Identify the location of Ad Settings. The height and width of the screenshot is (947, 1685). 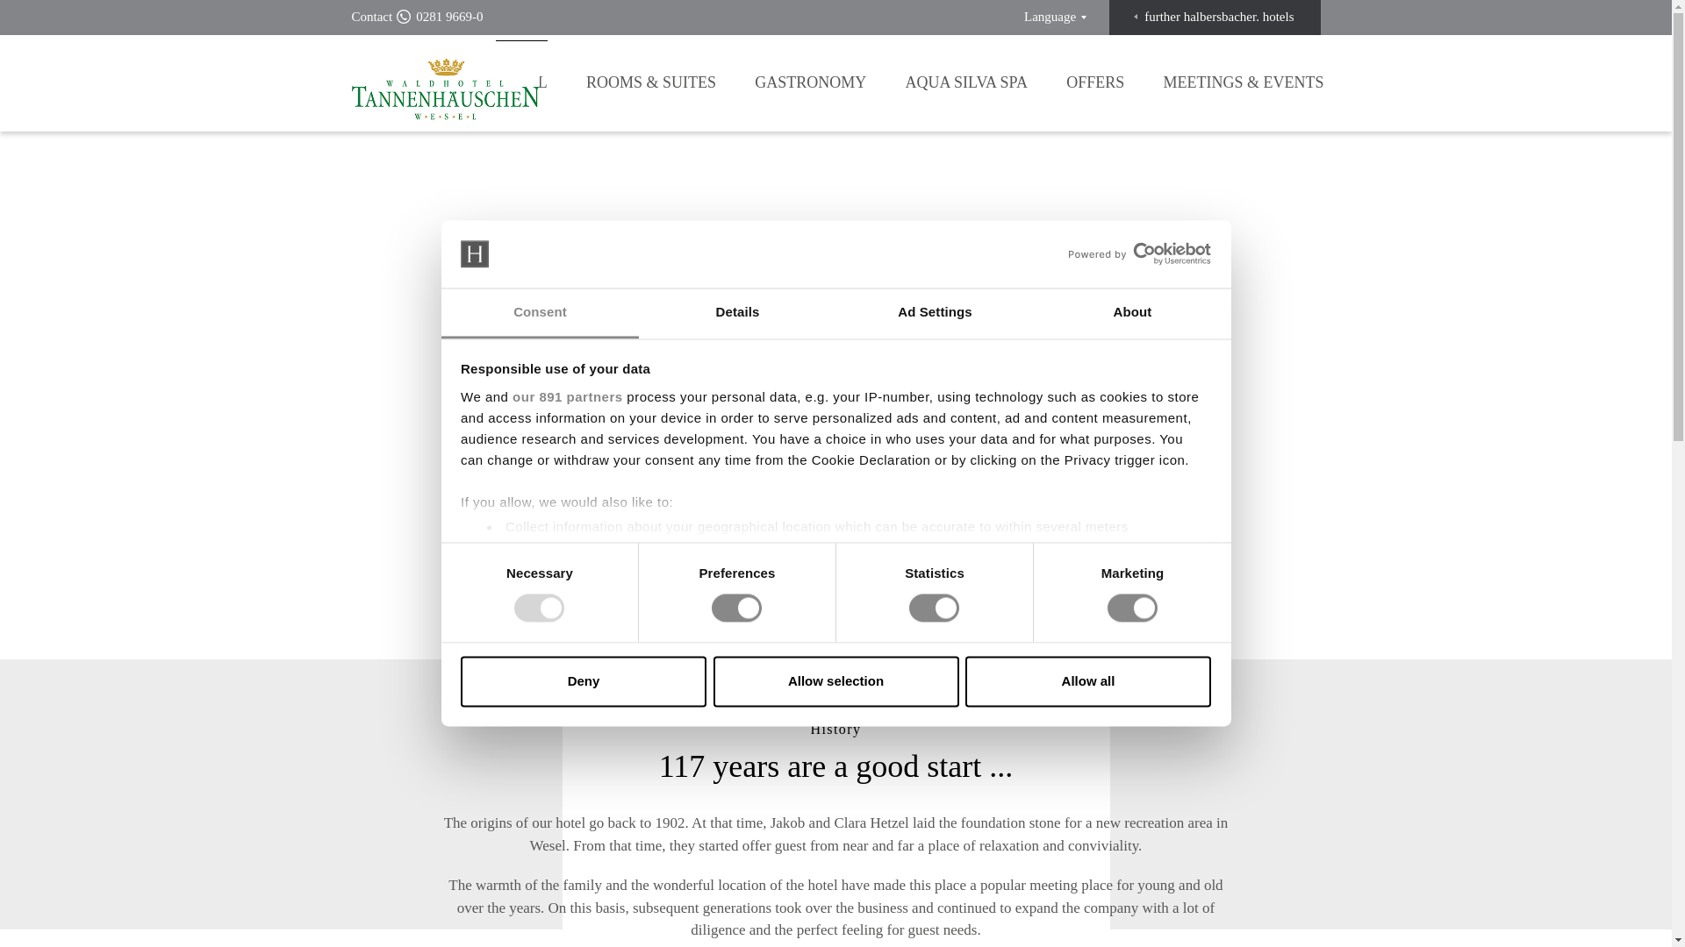
(934, 313).